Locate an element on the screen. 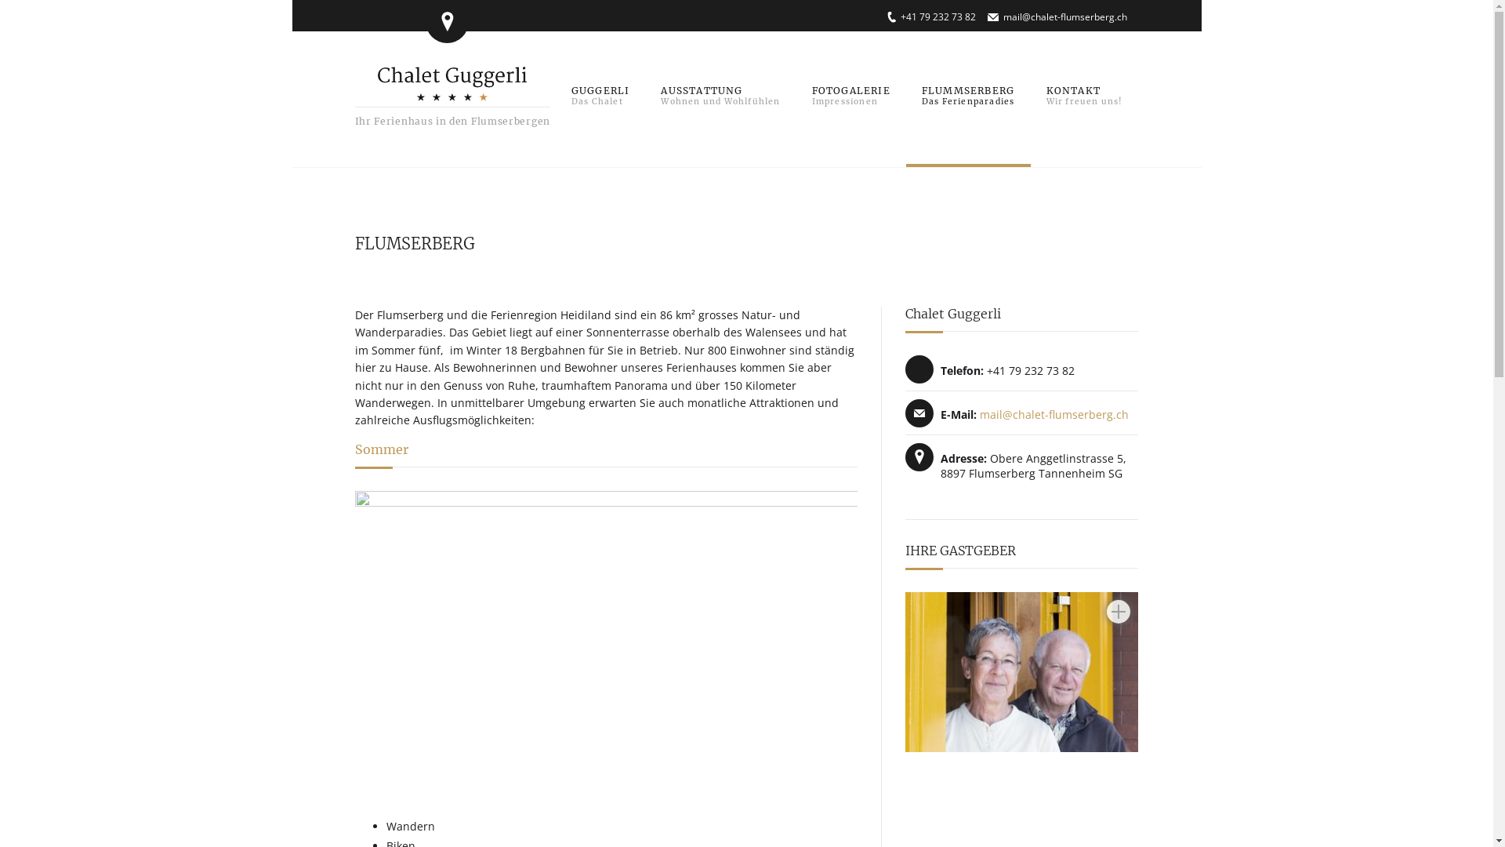 Image resolution: width=1505 pixels, height=847 pixels. DAS CHALET is located at coordinates (600, 97).